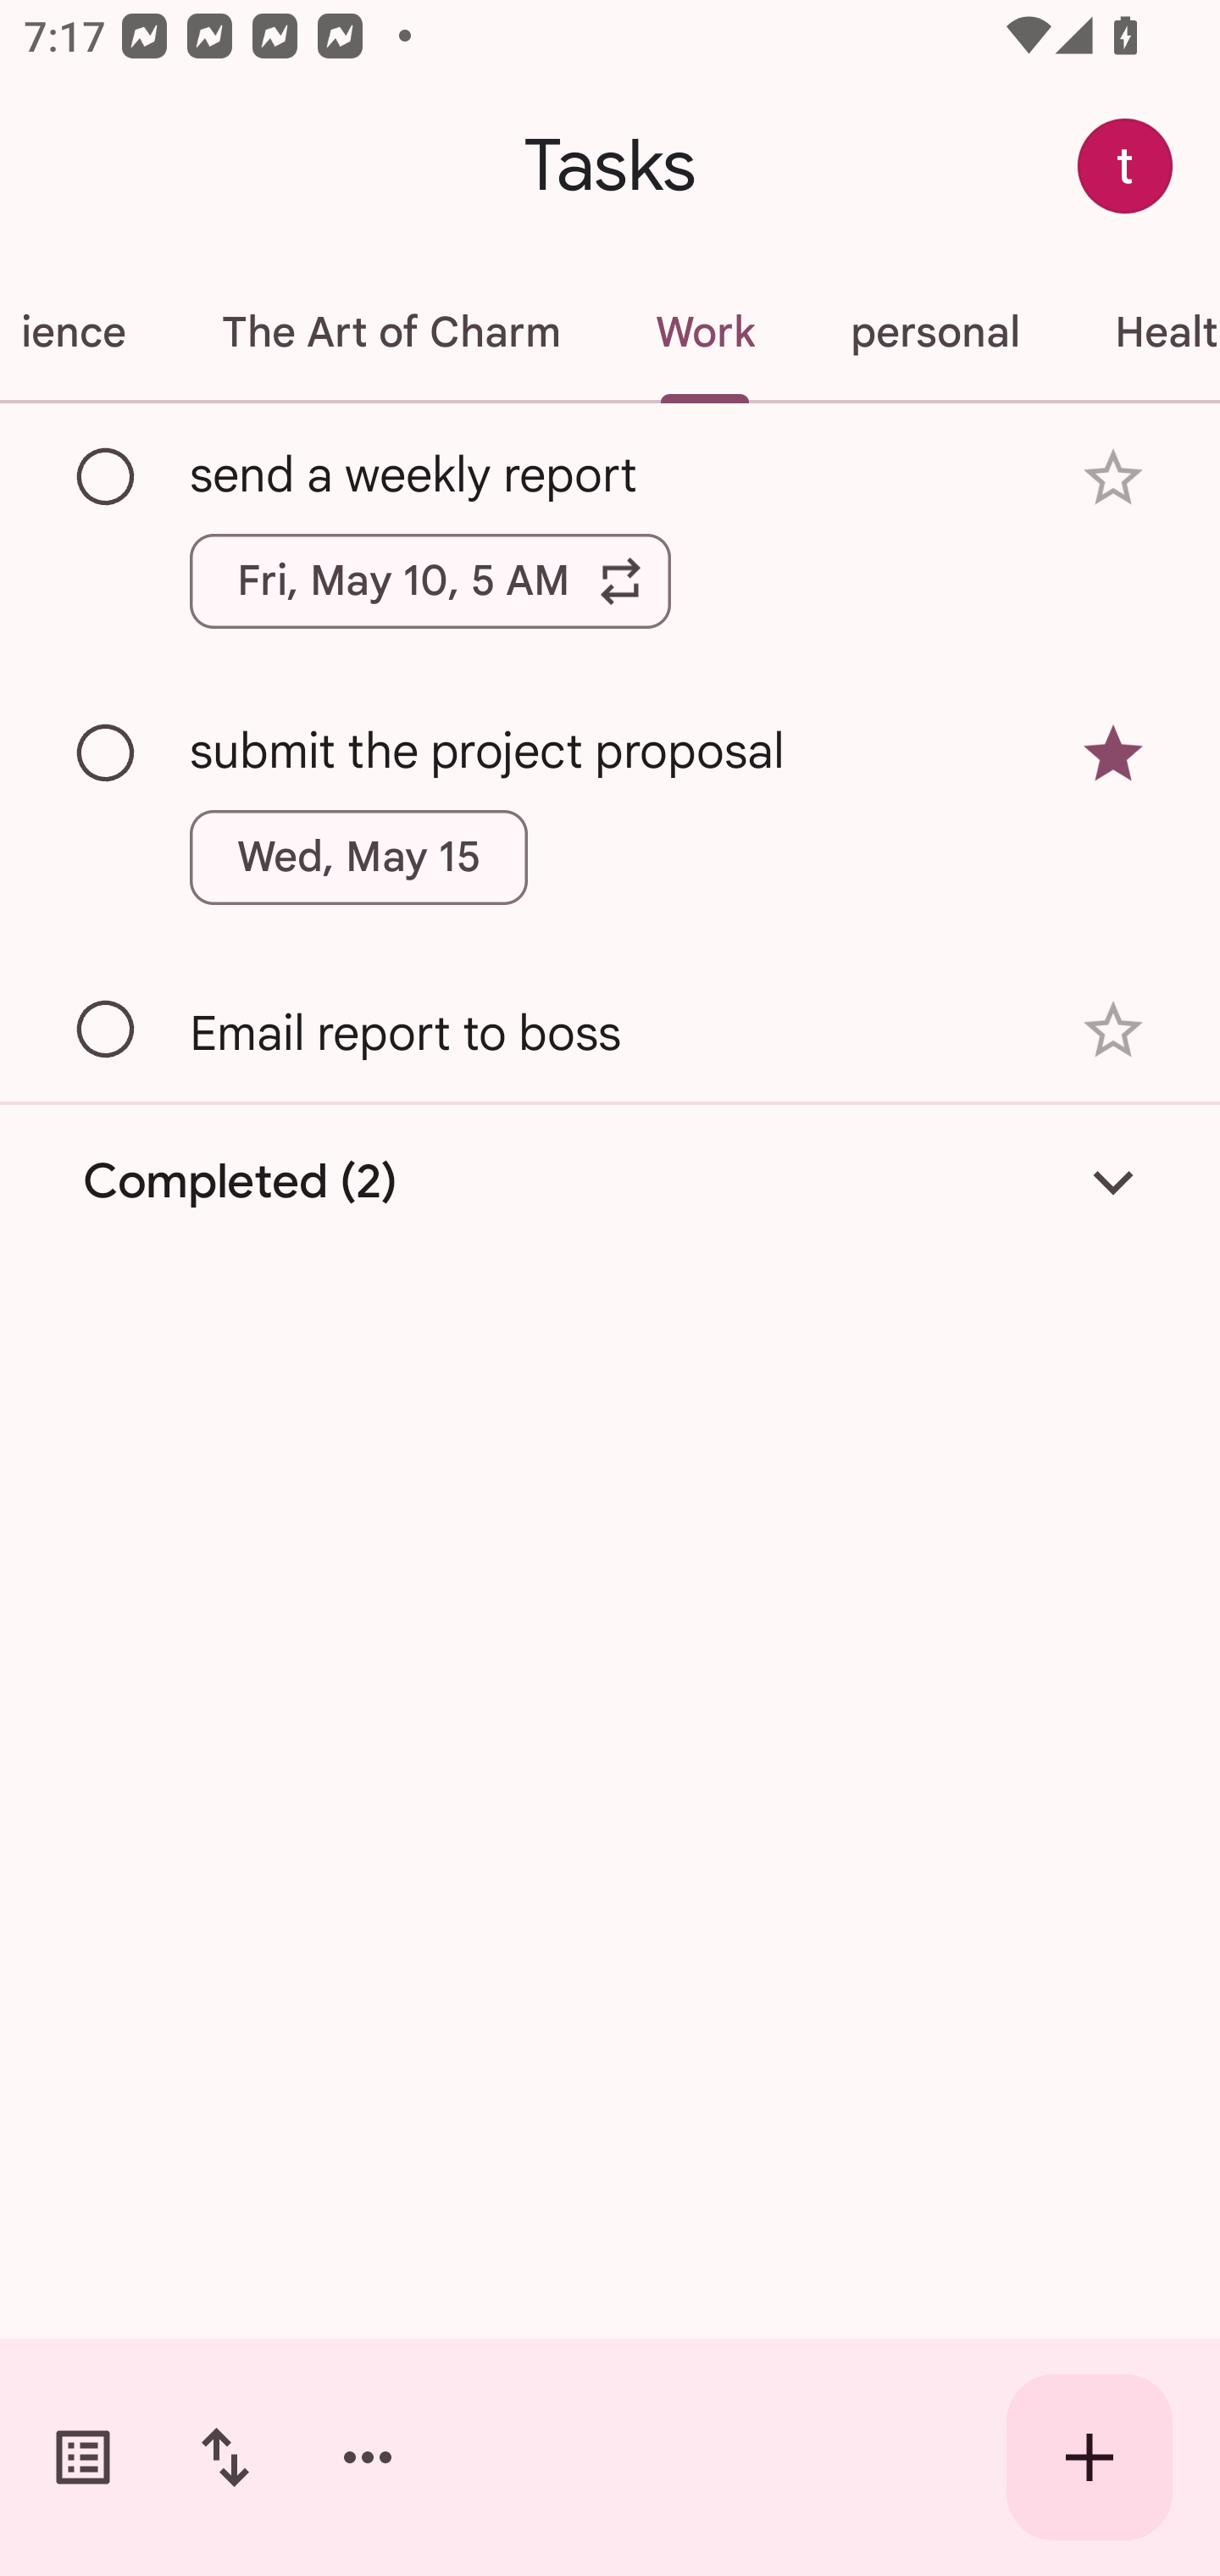  I want to click on Change sort order, so click(225, 2457).